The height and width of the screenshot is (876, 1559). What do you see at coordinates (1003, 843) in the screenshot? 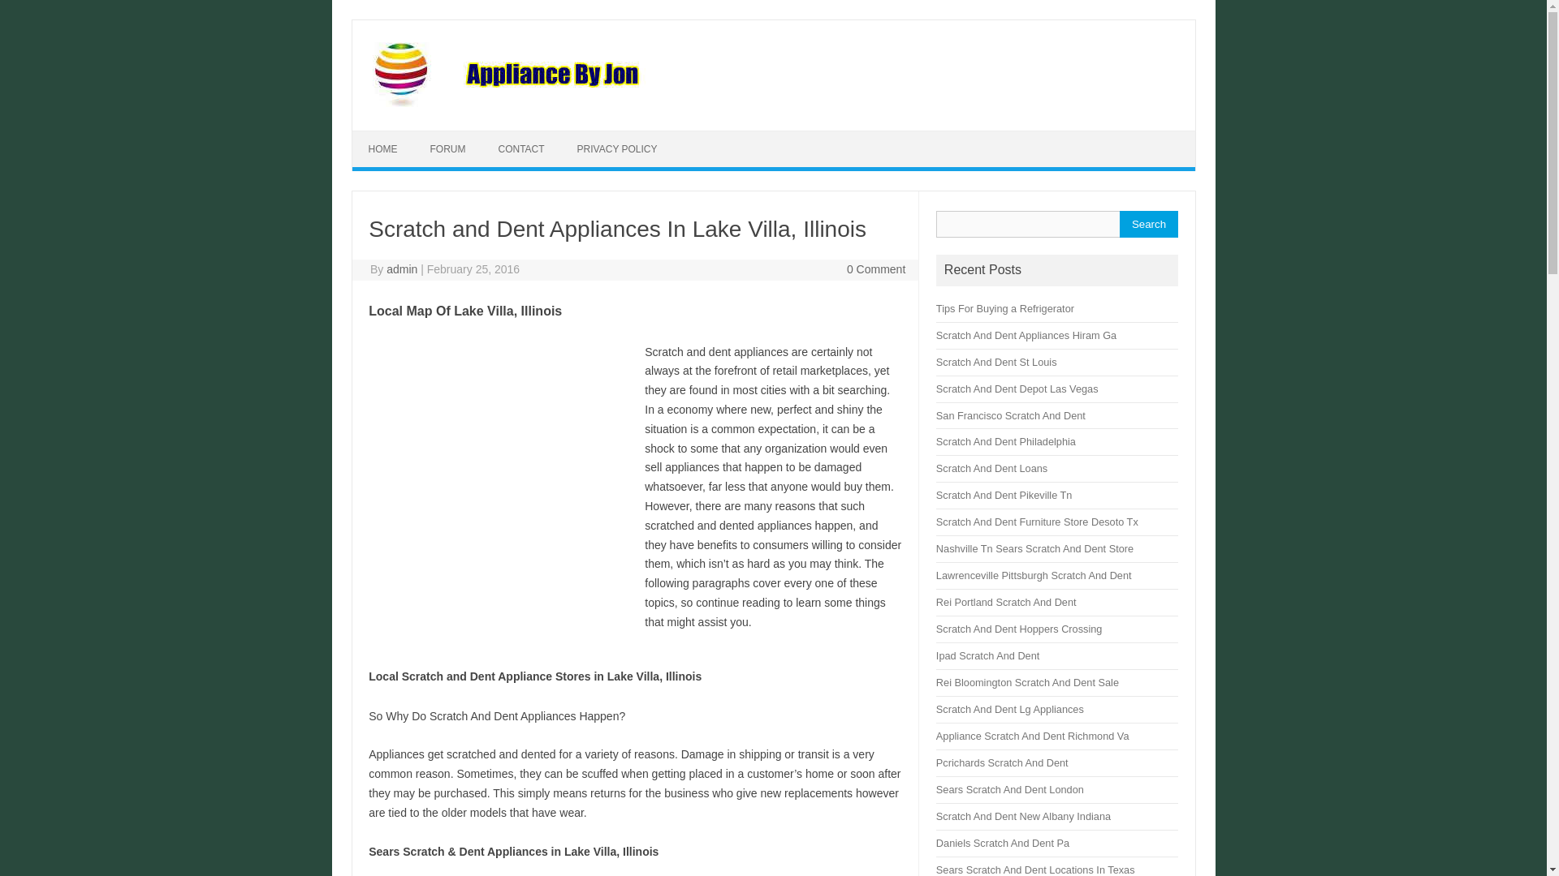
I see `Daniels Scratch And Dent Pa` at bounding box center [1003, 843].